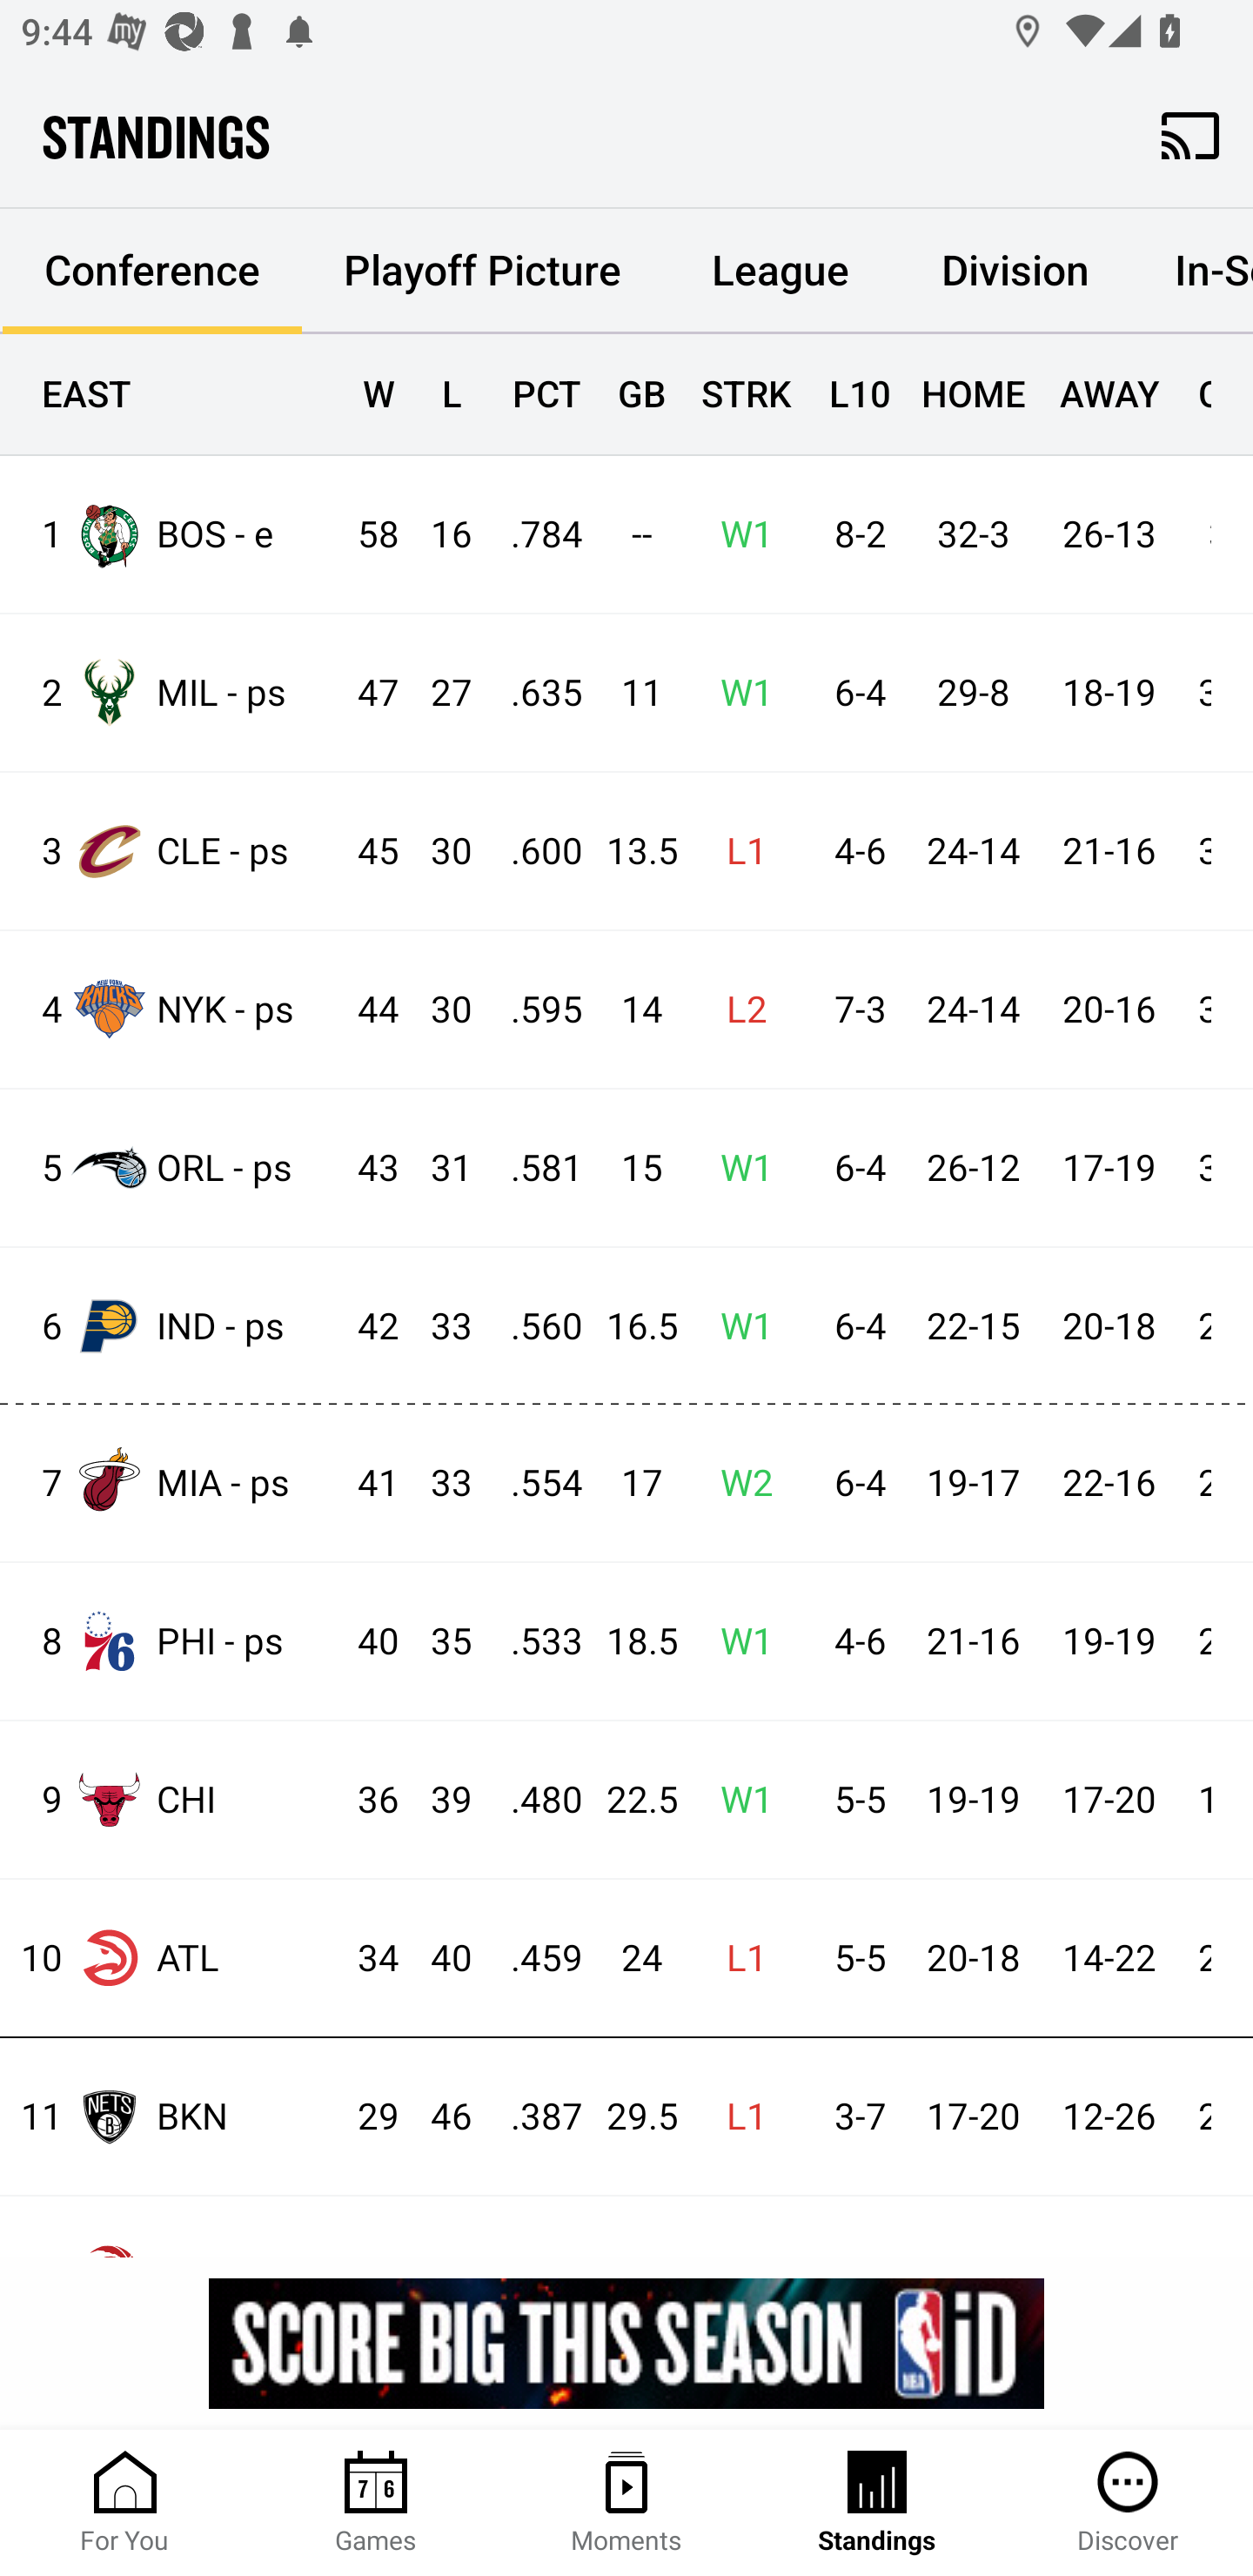 Image resolution: width=1253 pixels, height=2576 pixels. Describe the element at coordinates (973, 694) in the screenshot. I see `29-8` at that location.